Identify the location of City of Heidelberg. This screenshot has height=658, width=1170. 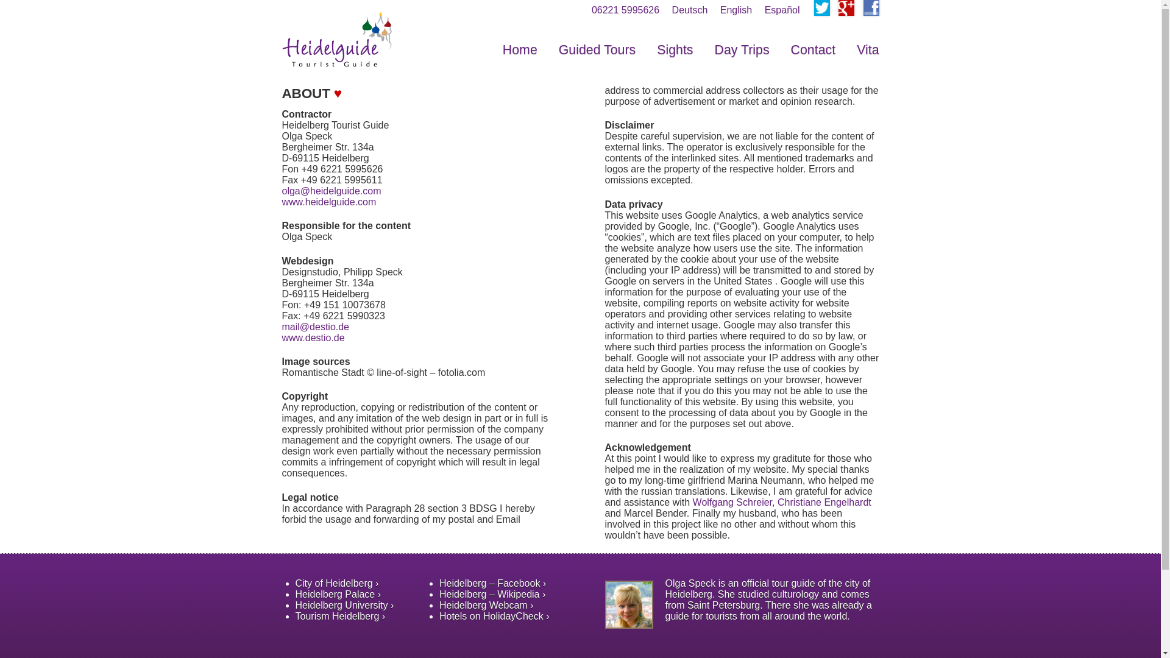
(336, 583).